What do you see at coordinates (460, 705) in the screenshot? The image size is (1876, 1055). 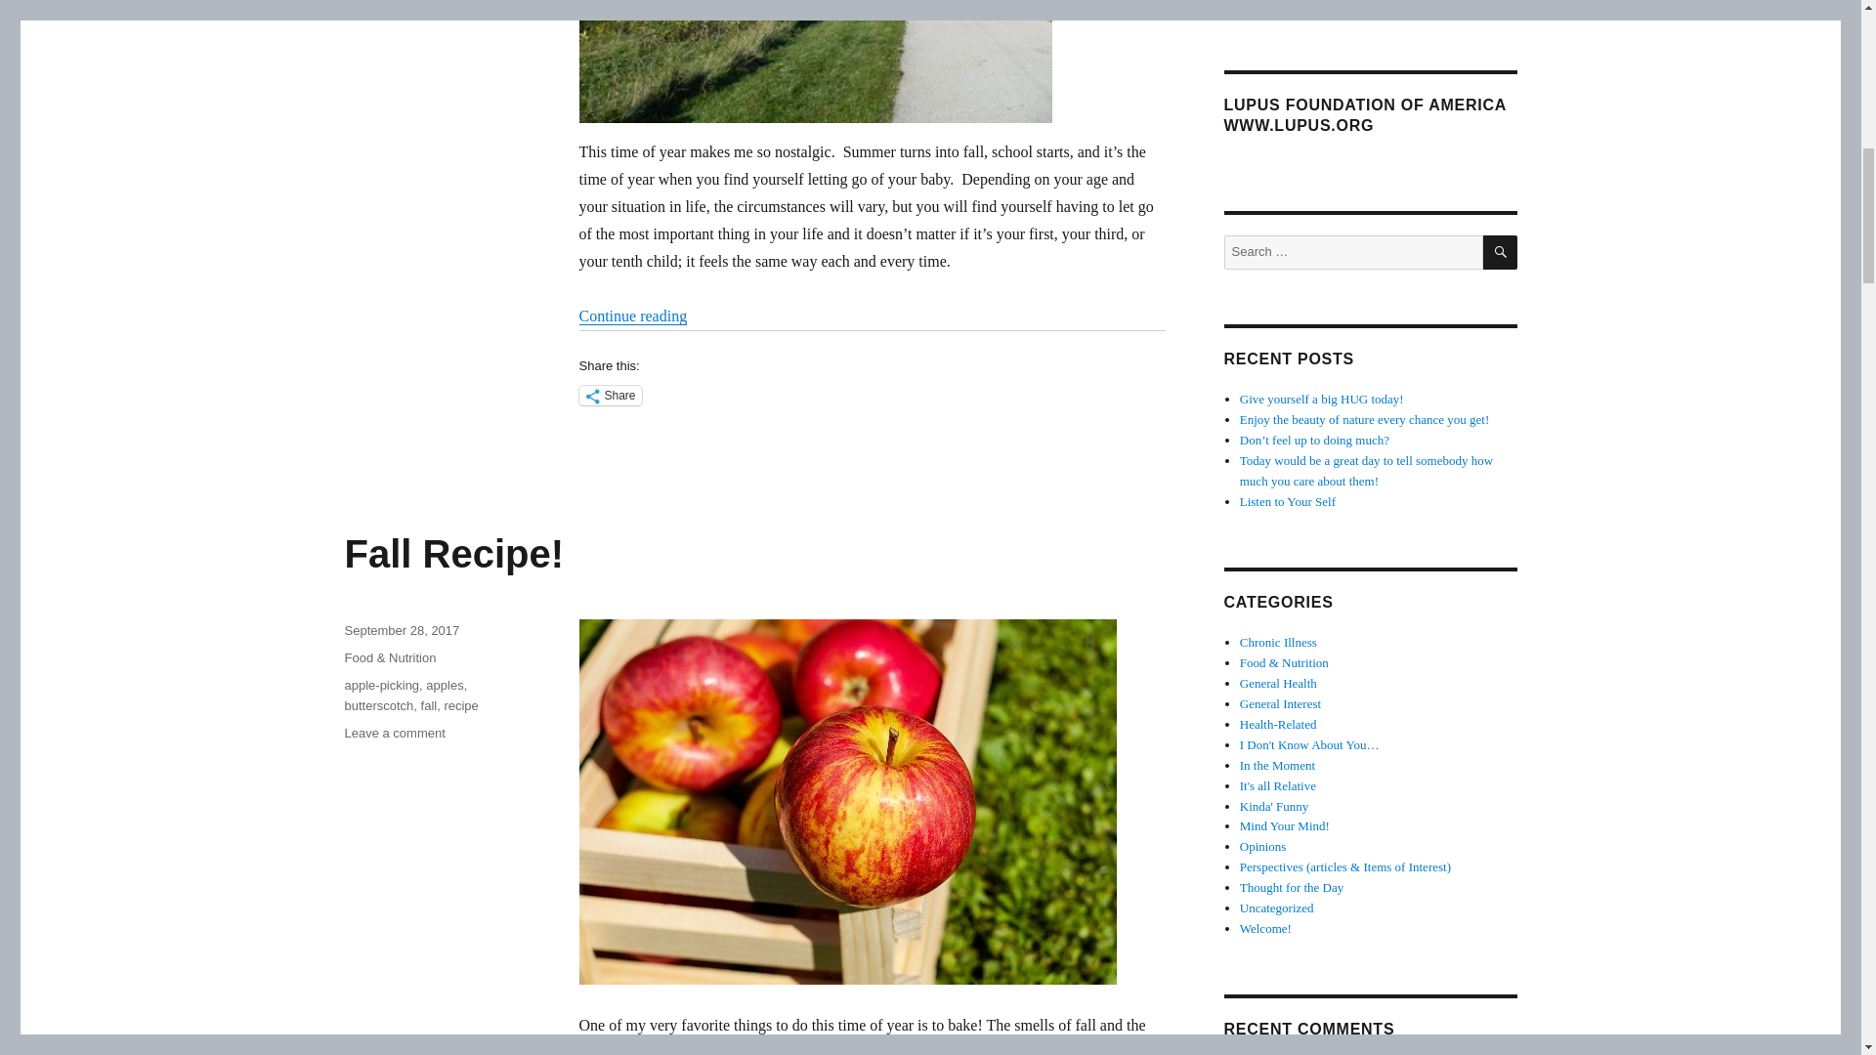 I see `recipe` at bounding box center [460, 705].